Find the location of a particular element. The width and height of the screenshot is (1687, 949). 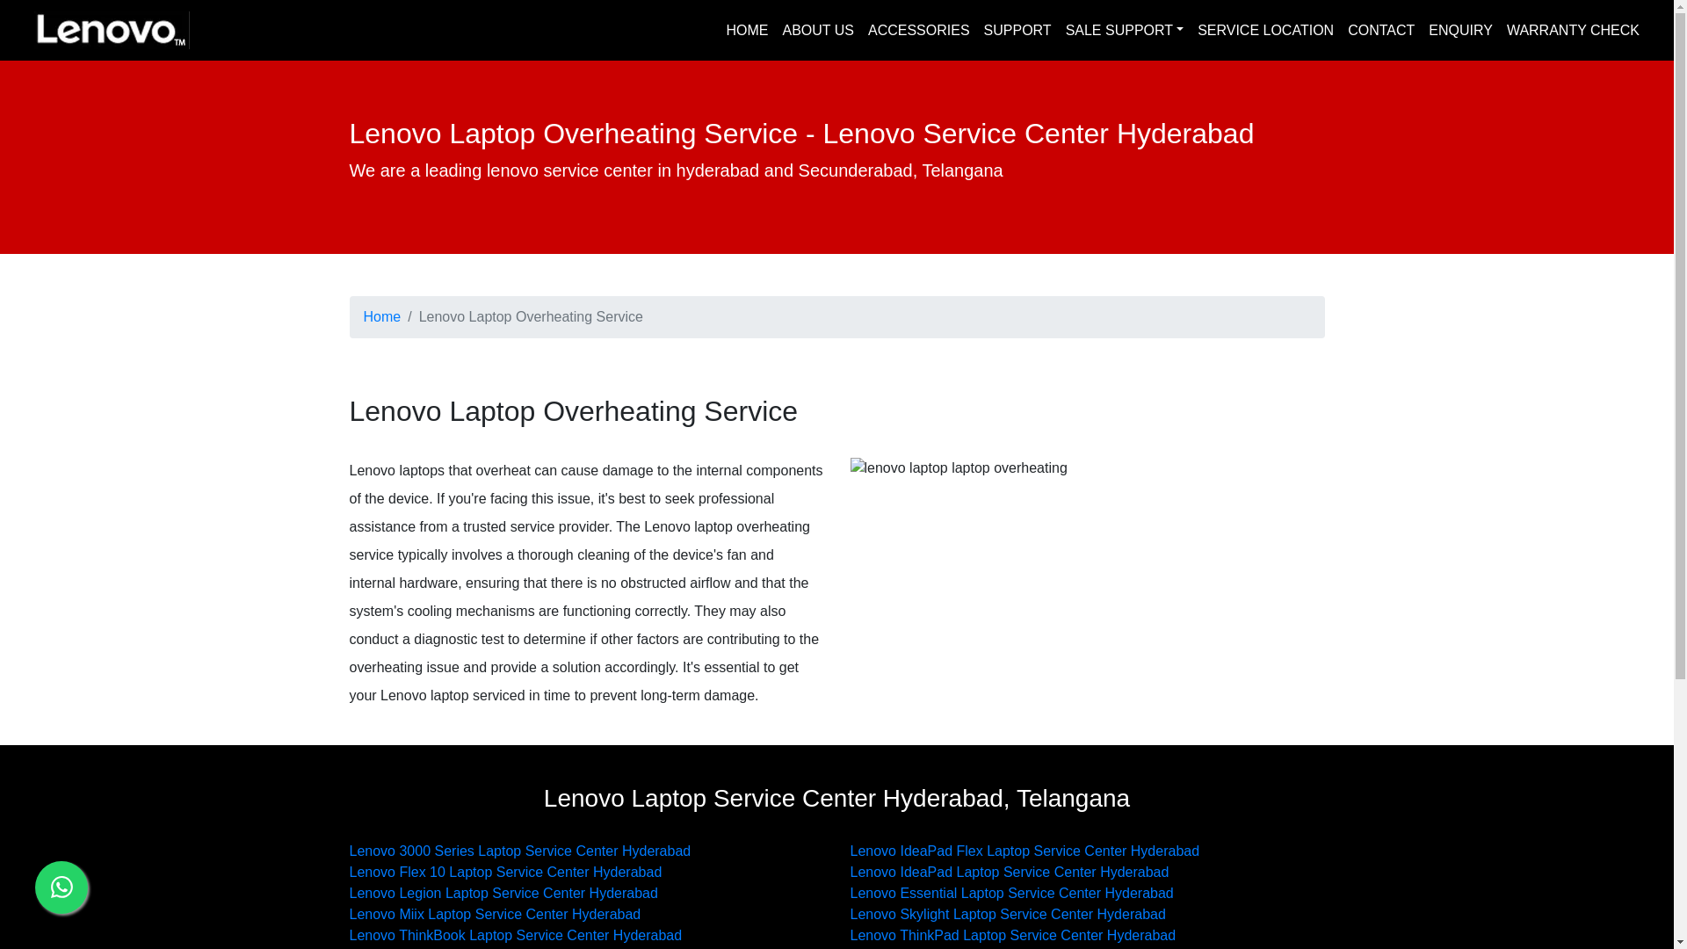

CONTACT is located at coordinates (1381, 30).